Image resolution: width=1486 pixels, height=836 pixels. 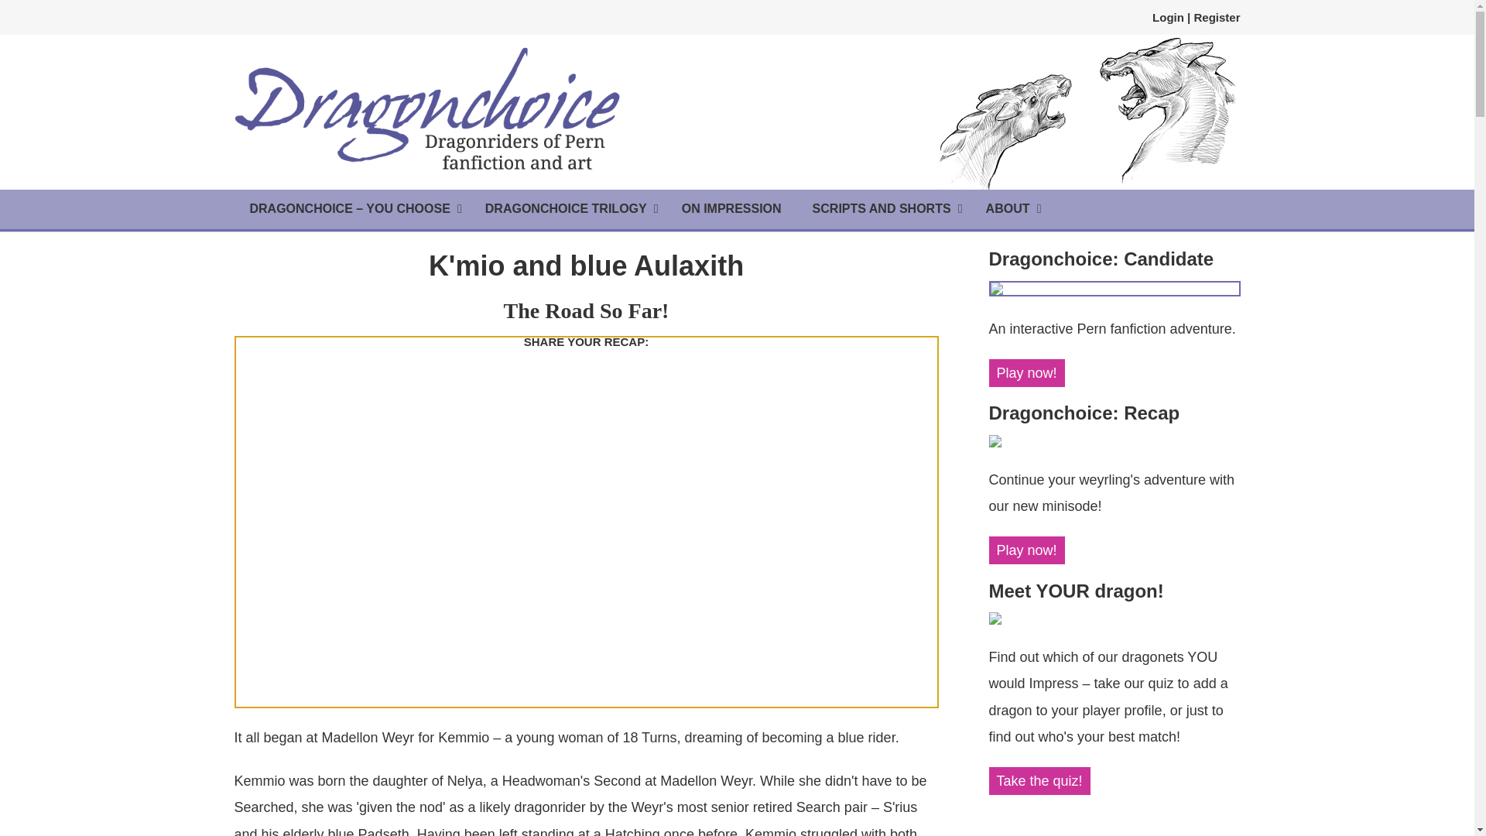 What do you see at coordinates (1169, 17) in the screenshot?
I see `Login` at bounding box center [1169, 17].